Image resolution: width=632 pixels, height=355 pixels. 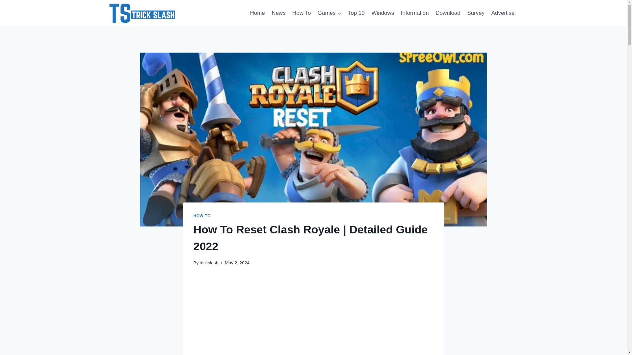 What do you see at coordinates (257, 13) in the screenshot?
I see `Home` at bounding box center [257, 13].